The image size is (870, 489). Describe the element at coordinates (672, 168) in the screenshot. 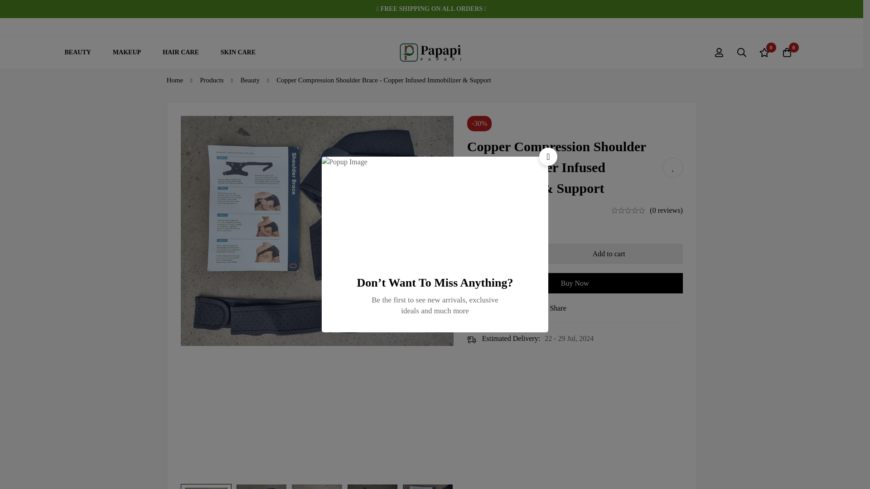

I see `Add To Wishlist` at that location.